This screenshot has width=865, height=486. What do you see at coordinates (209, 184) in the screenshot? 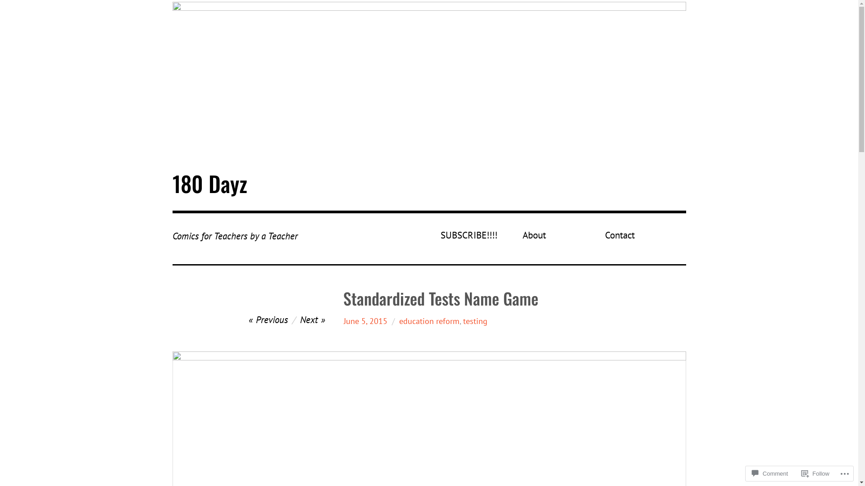
I see `180 Dayz` at bounding box center [209, 184].